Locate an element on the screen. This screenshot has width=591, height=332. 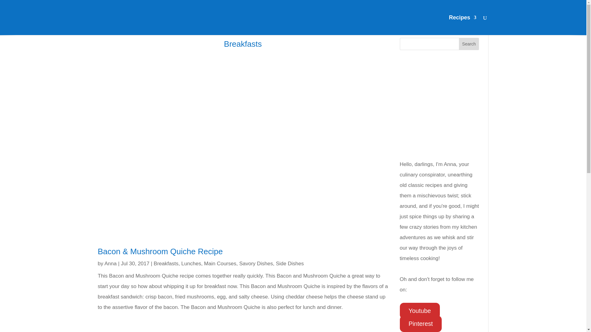
Main Courses is located at coordinates (220, 263).